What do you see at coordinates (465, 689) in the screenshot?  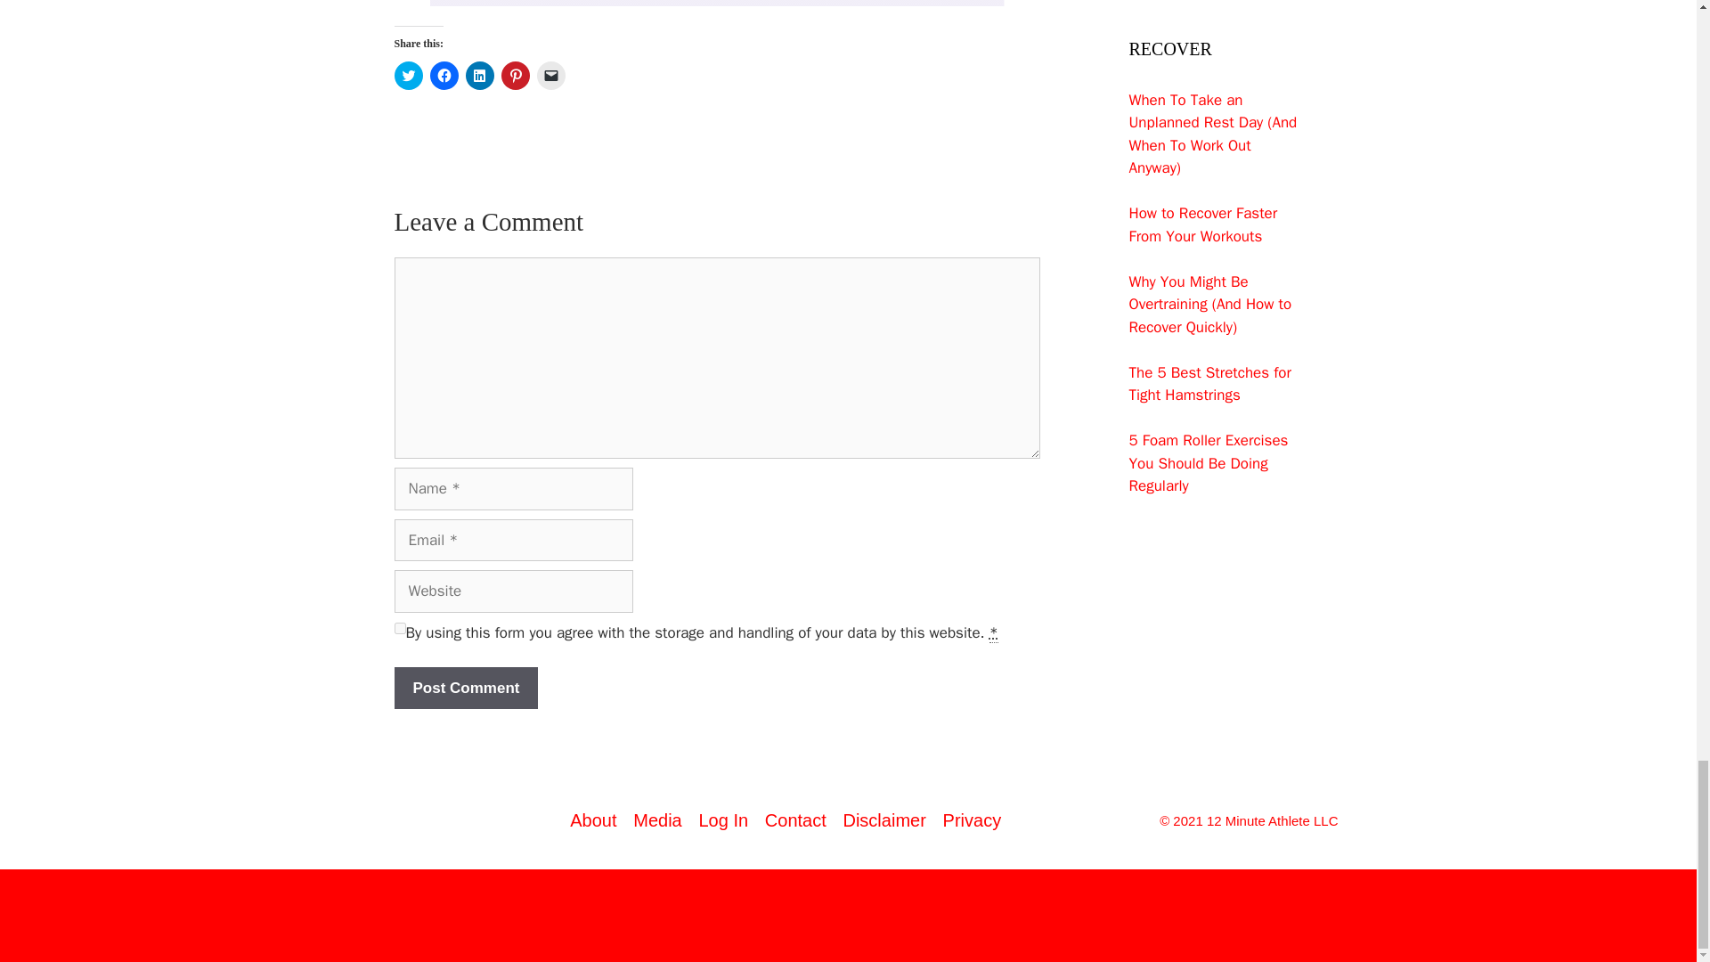 I see `Post Comment` at bounding box center [465, 689].